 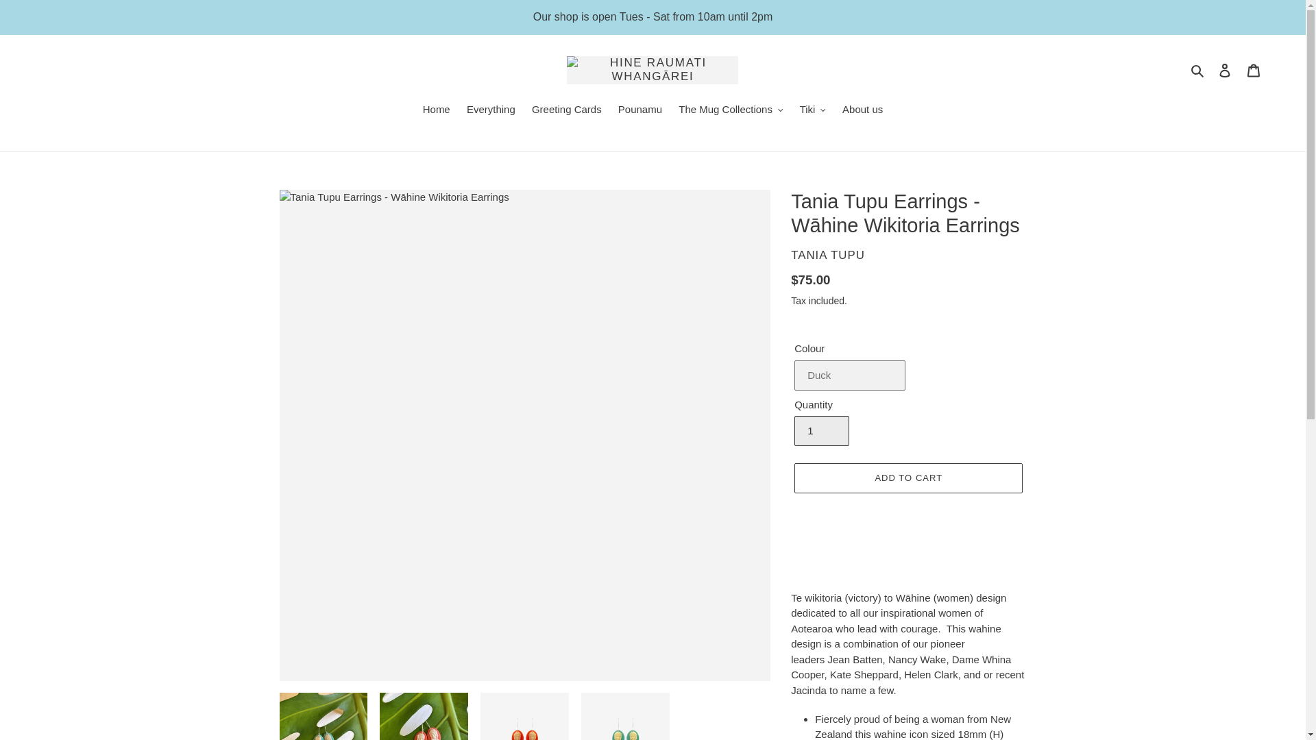 What do you see at coordinates (813, 110) in the screenshot?
I see `Tiki` at bounding box center [813, 110].